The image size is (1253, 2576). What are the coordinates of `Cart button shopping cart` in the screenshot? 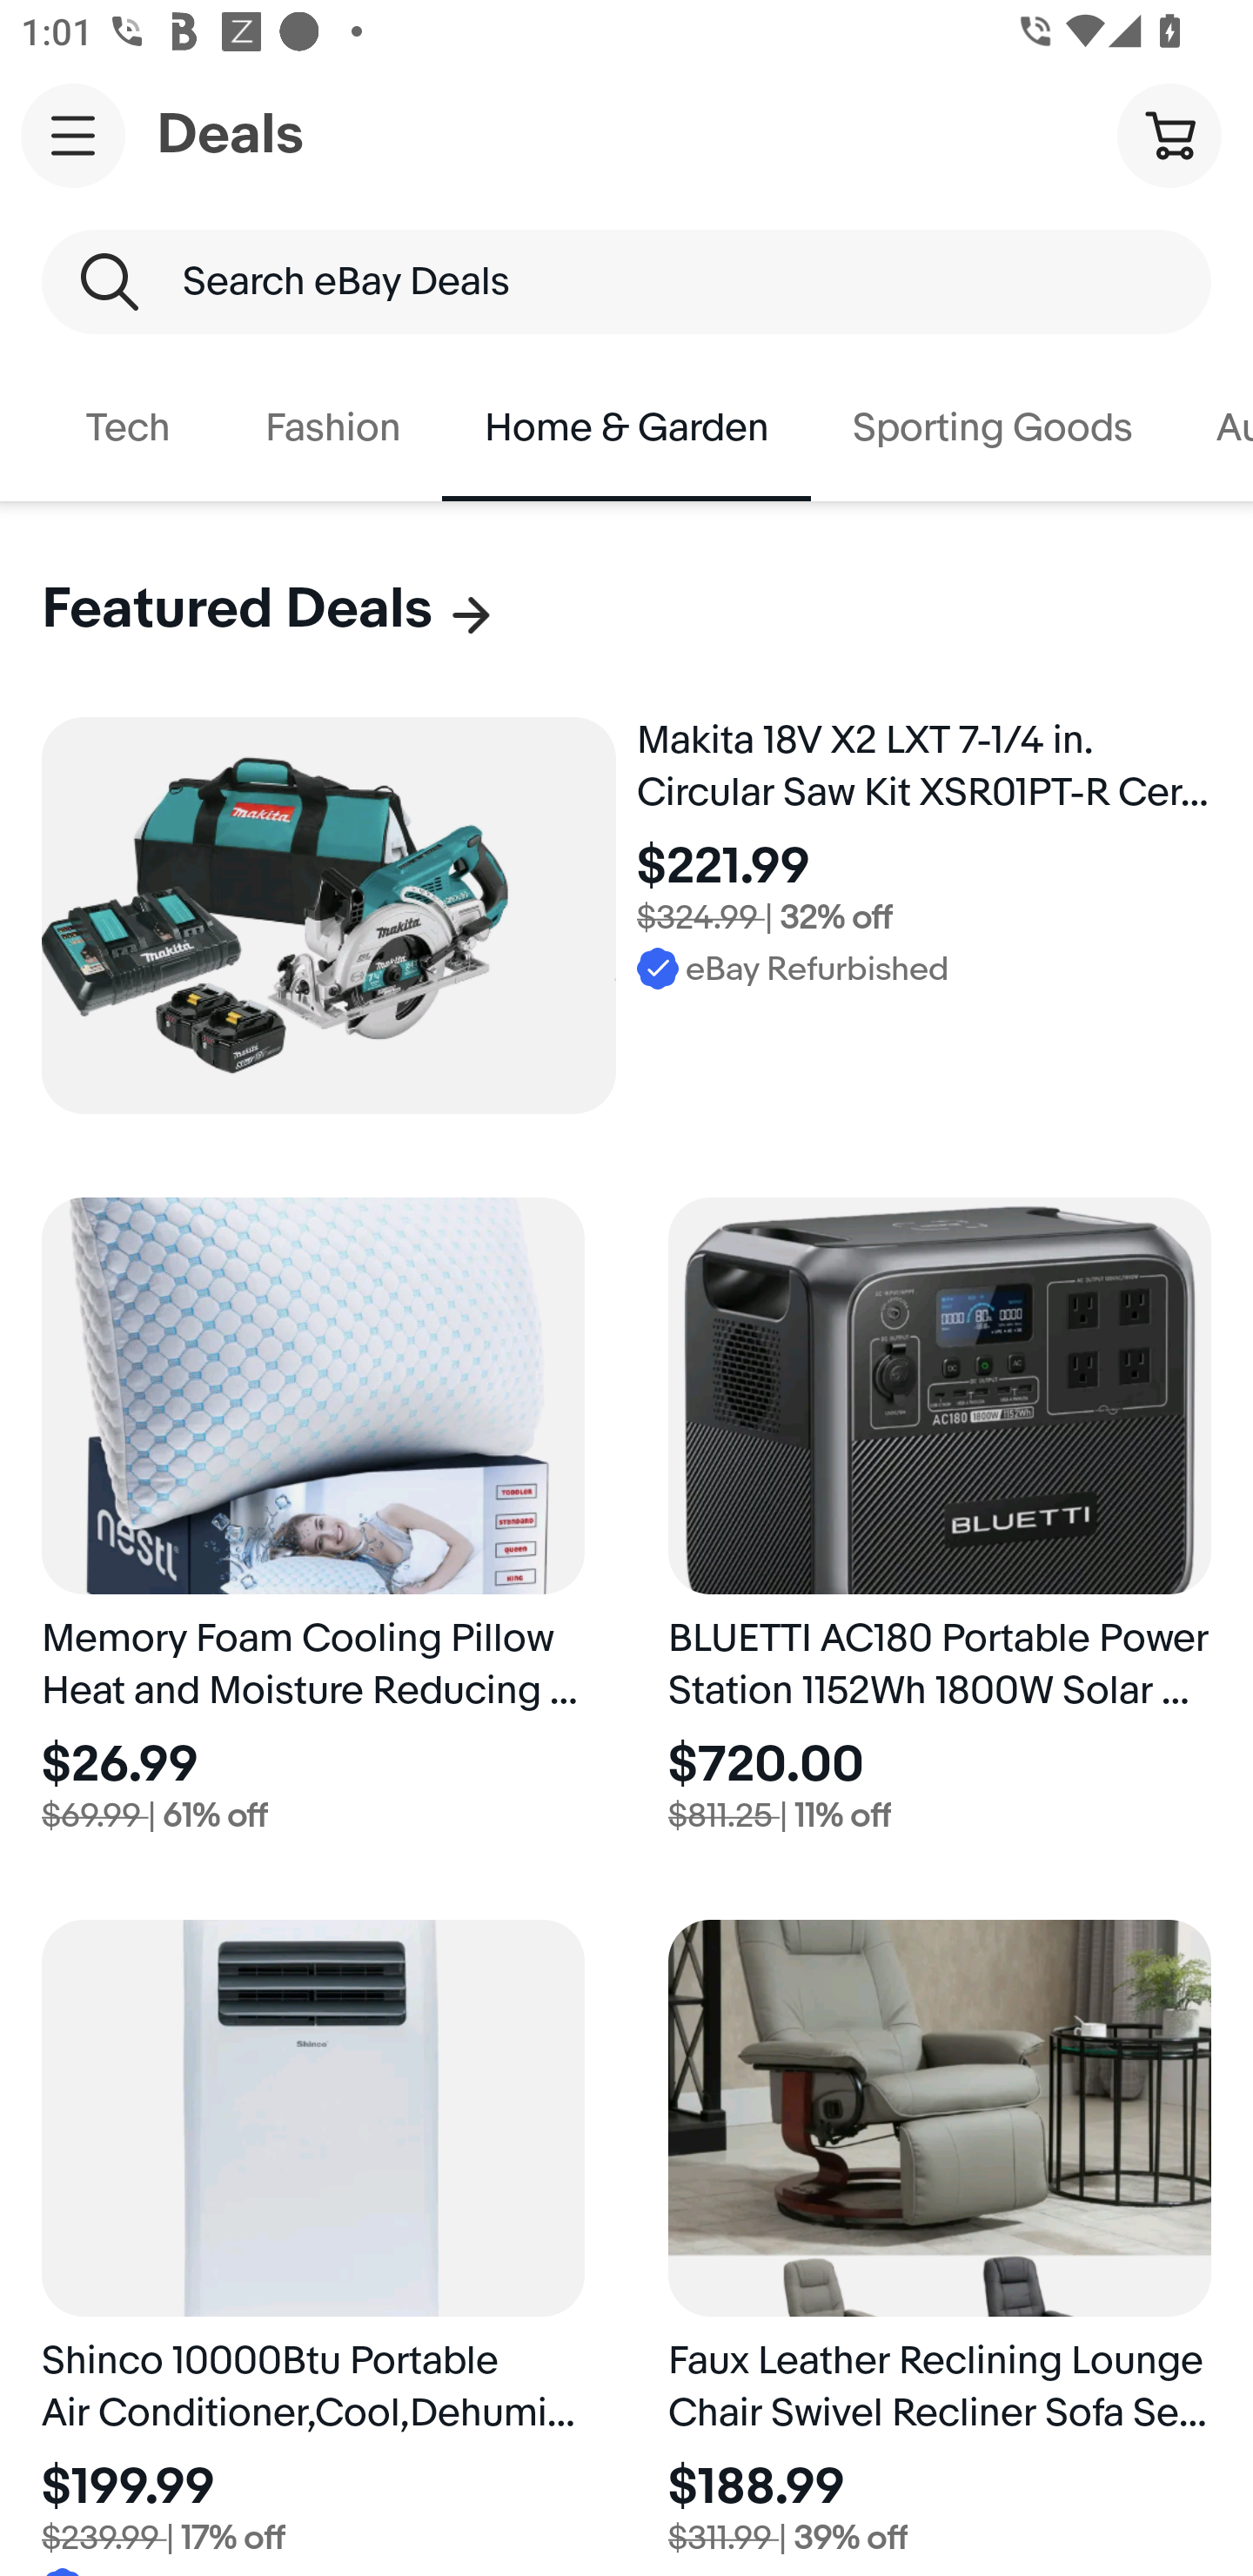 It's located at (1169, 134).